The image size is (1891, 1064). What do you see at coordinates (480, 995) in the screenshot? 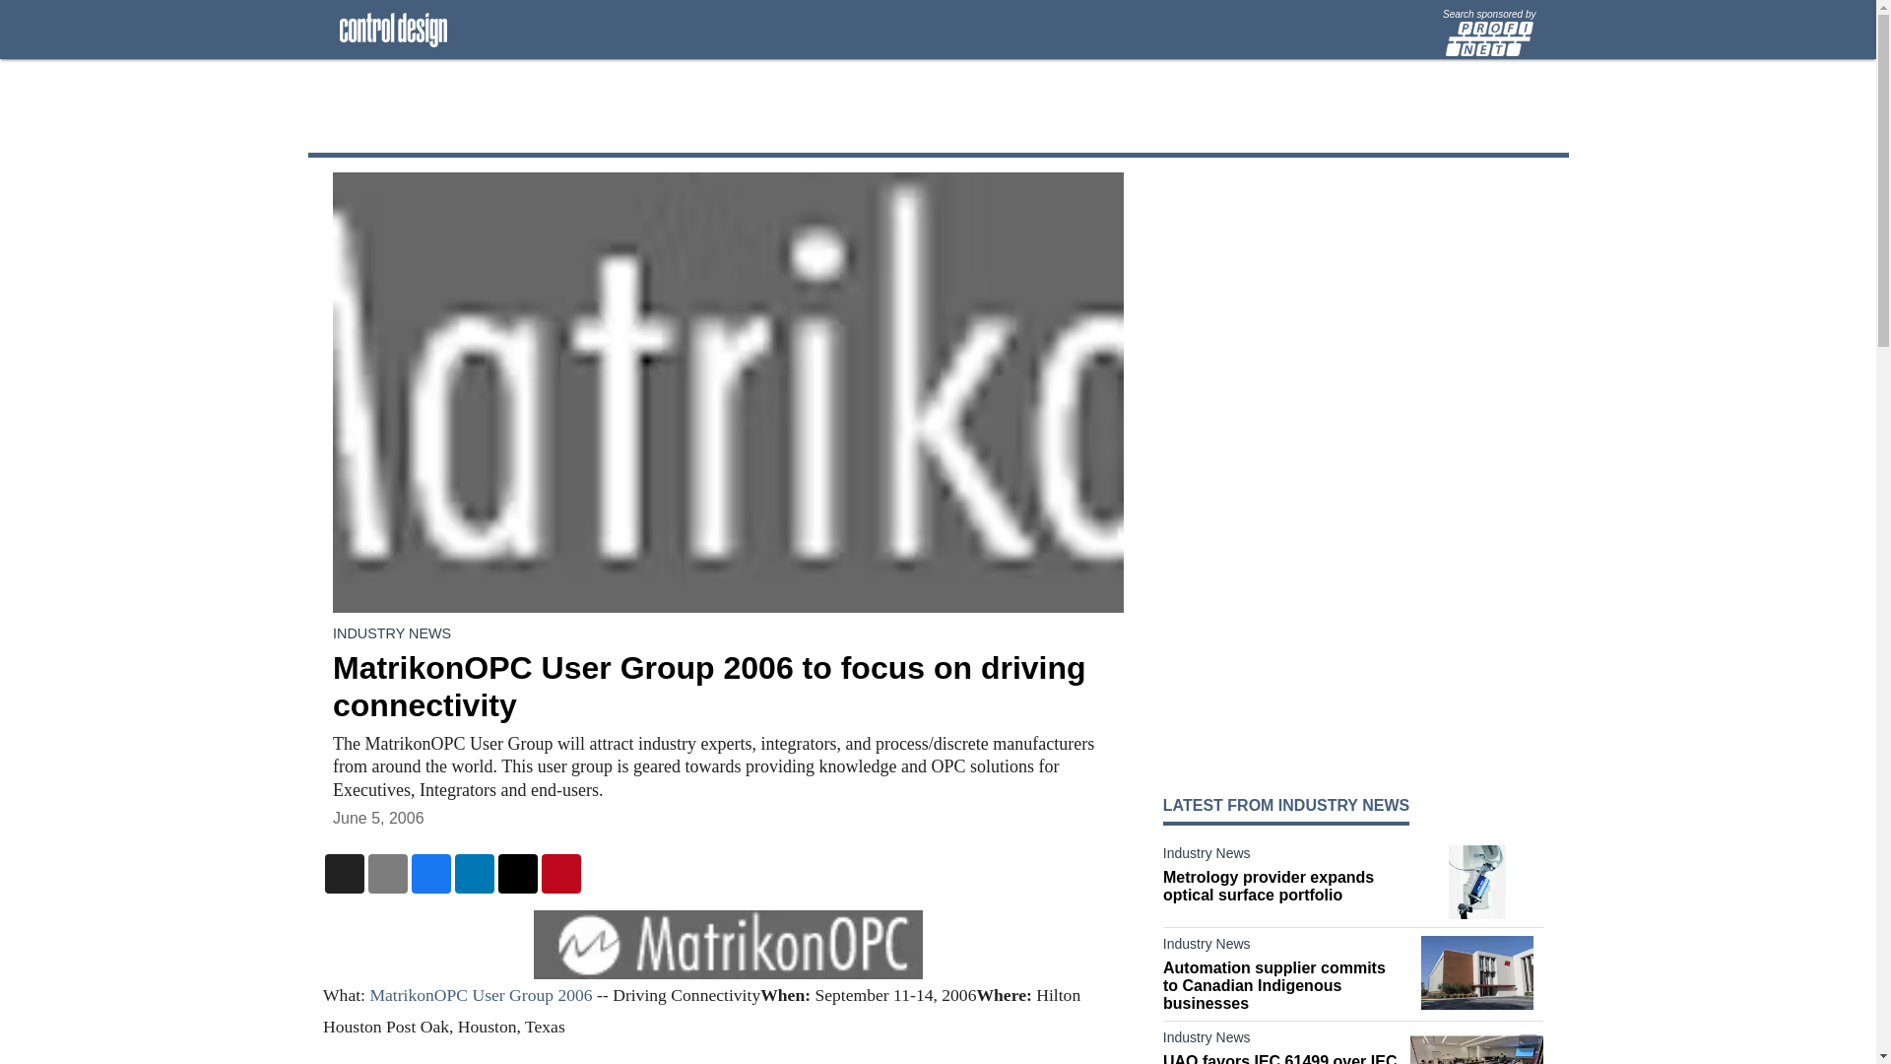
I see `MatrikonOPC User Group 2006` at bounding box center [480, 995].